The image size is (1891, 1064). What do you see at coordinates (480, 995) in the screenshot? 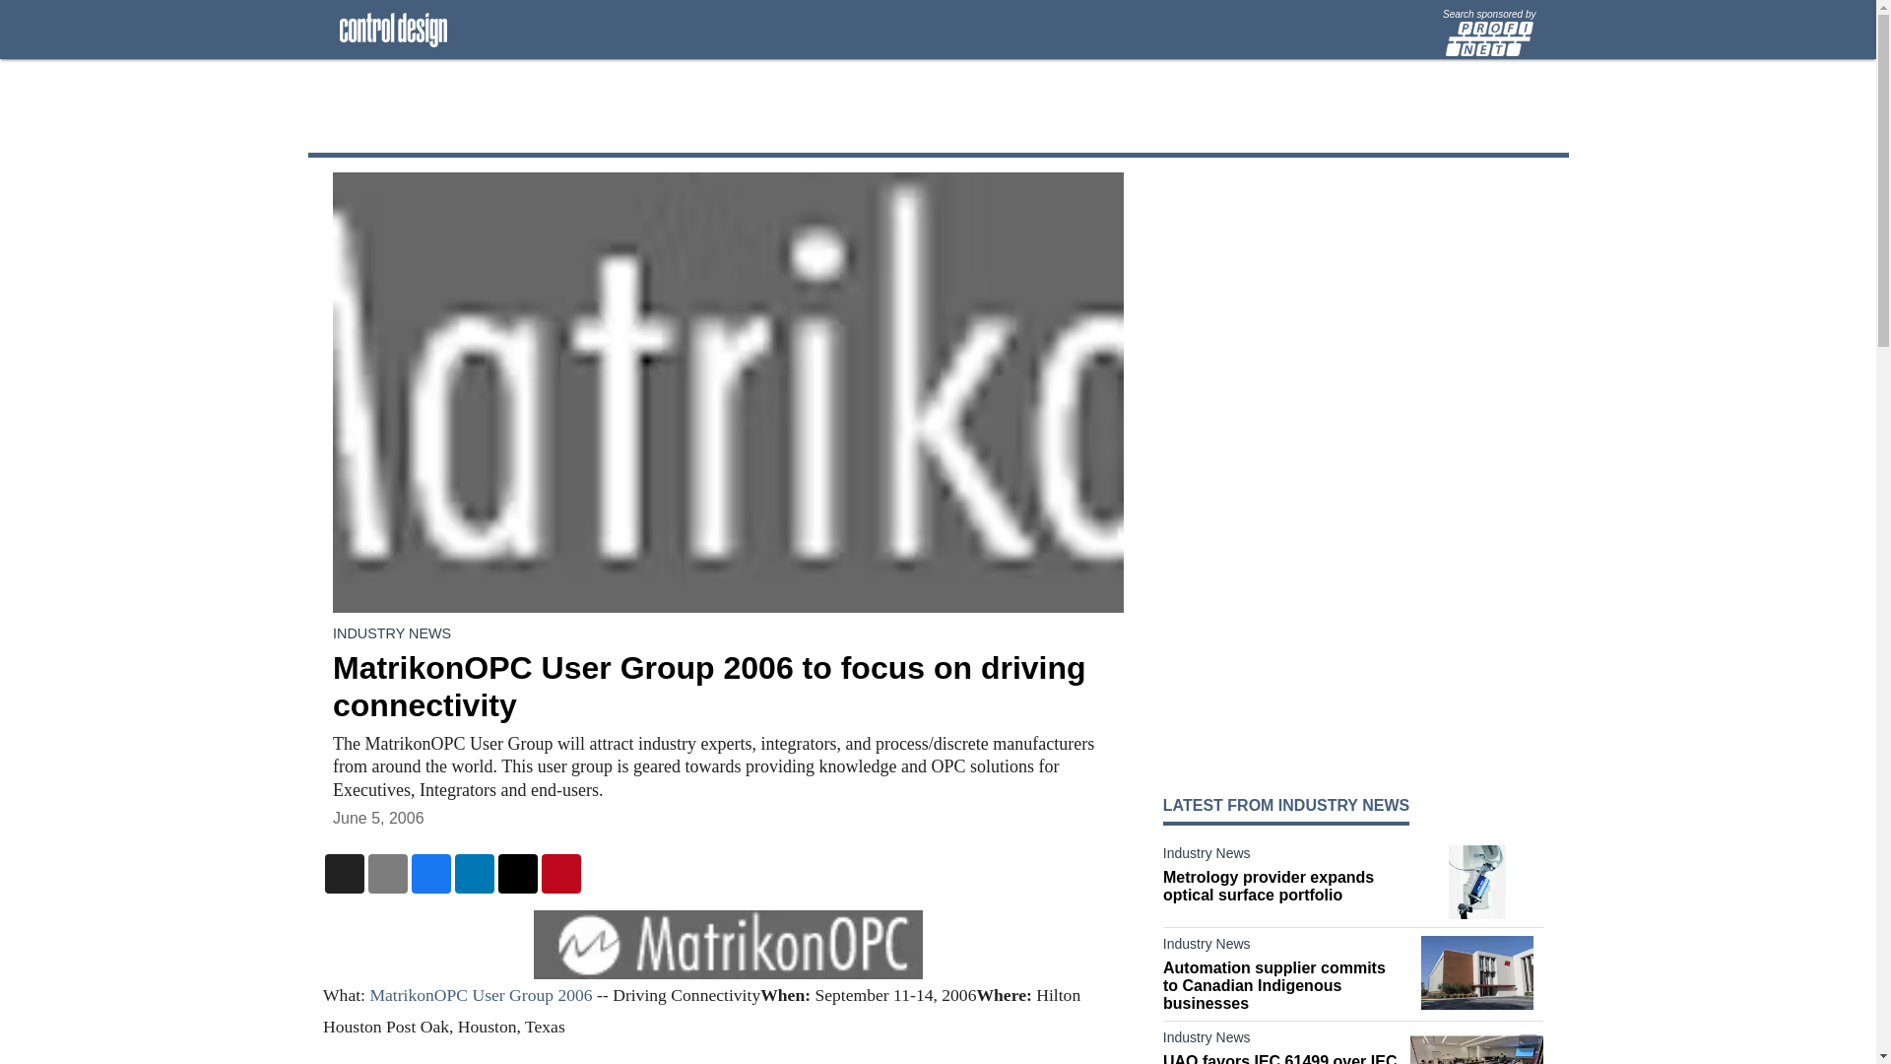
I see `MatrikonOPC User Group 2006` at bounding box center [480, 995].